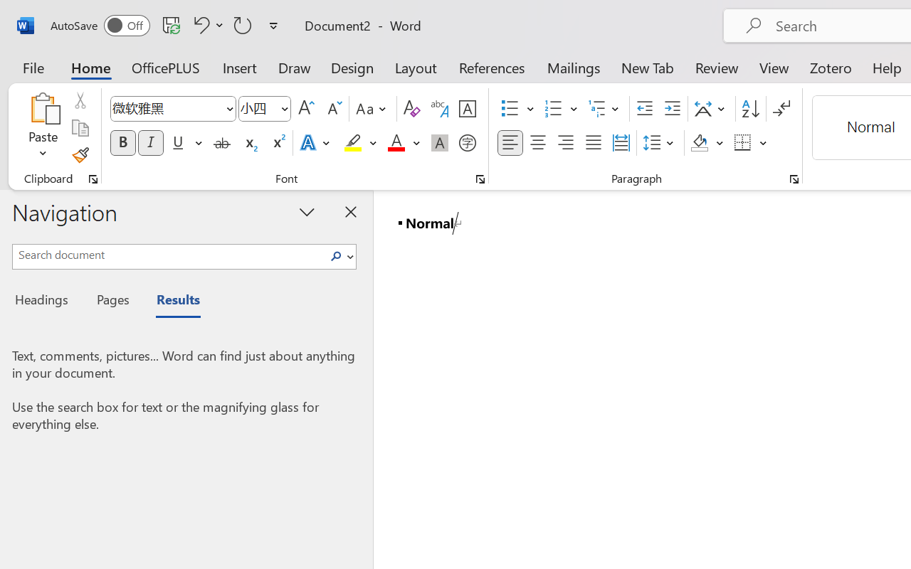  I want to click on Underline, so click(178, 143).